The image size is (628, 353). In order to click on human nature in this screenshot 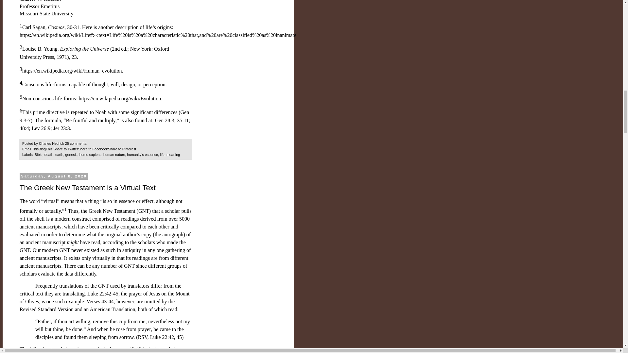, I will do `click(114, 154)`.